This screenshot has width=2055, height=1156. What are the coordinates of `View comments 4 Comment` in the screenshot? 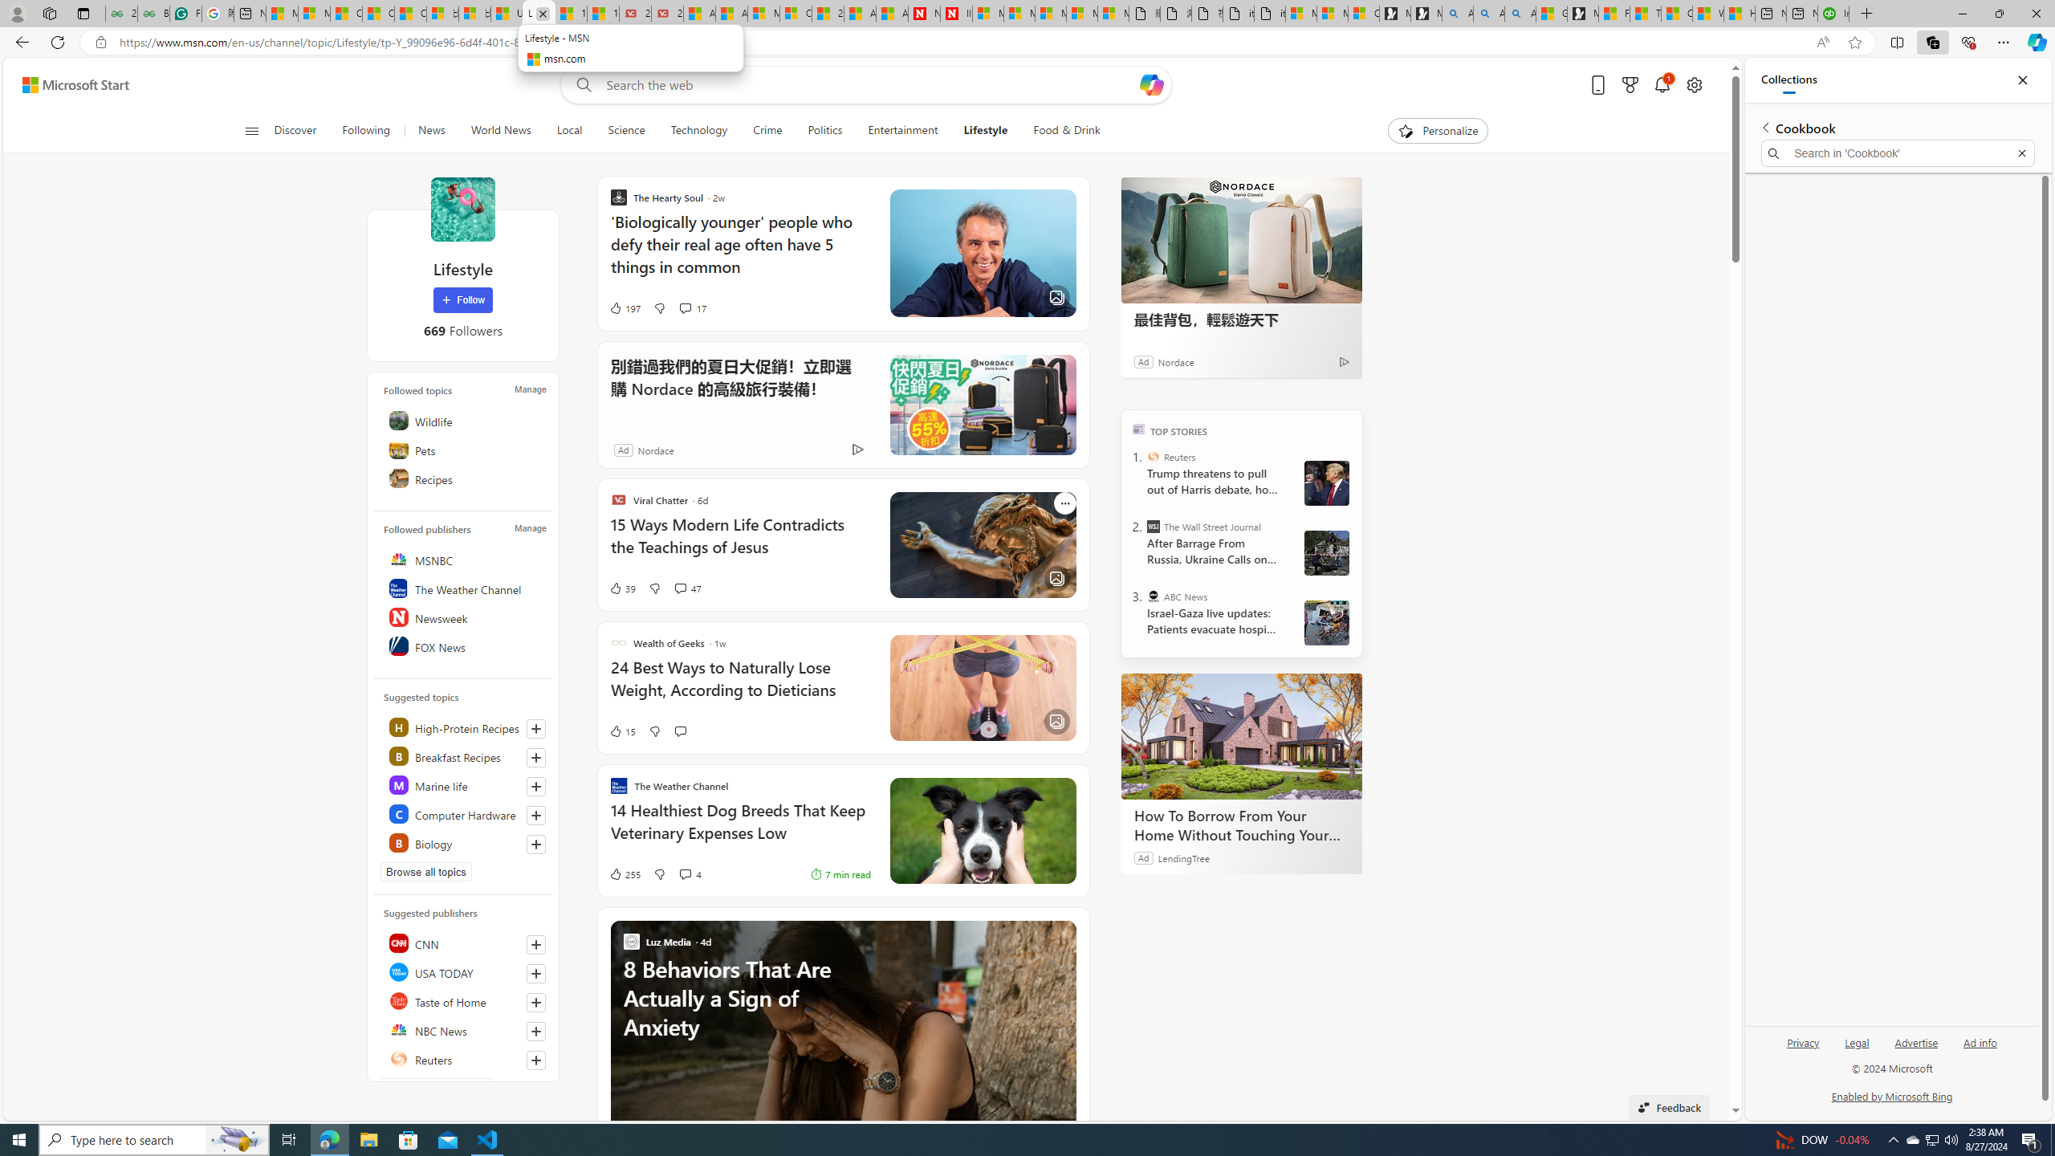 It's located at (685, 874).